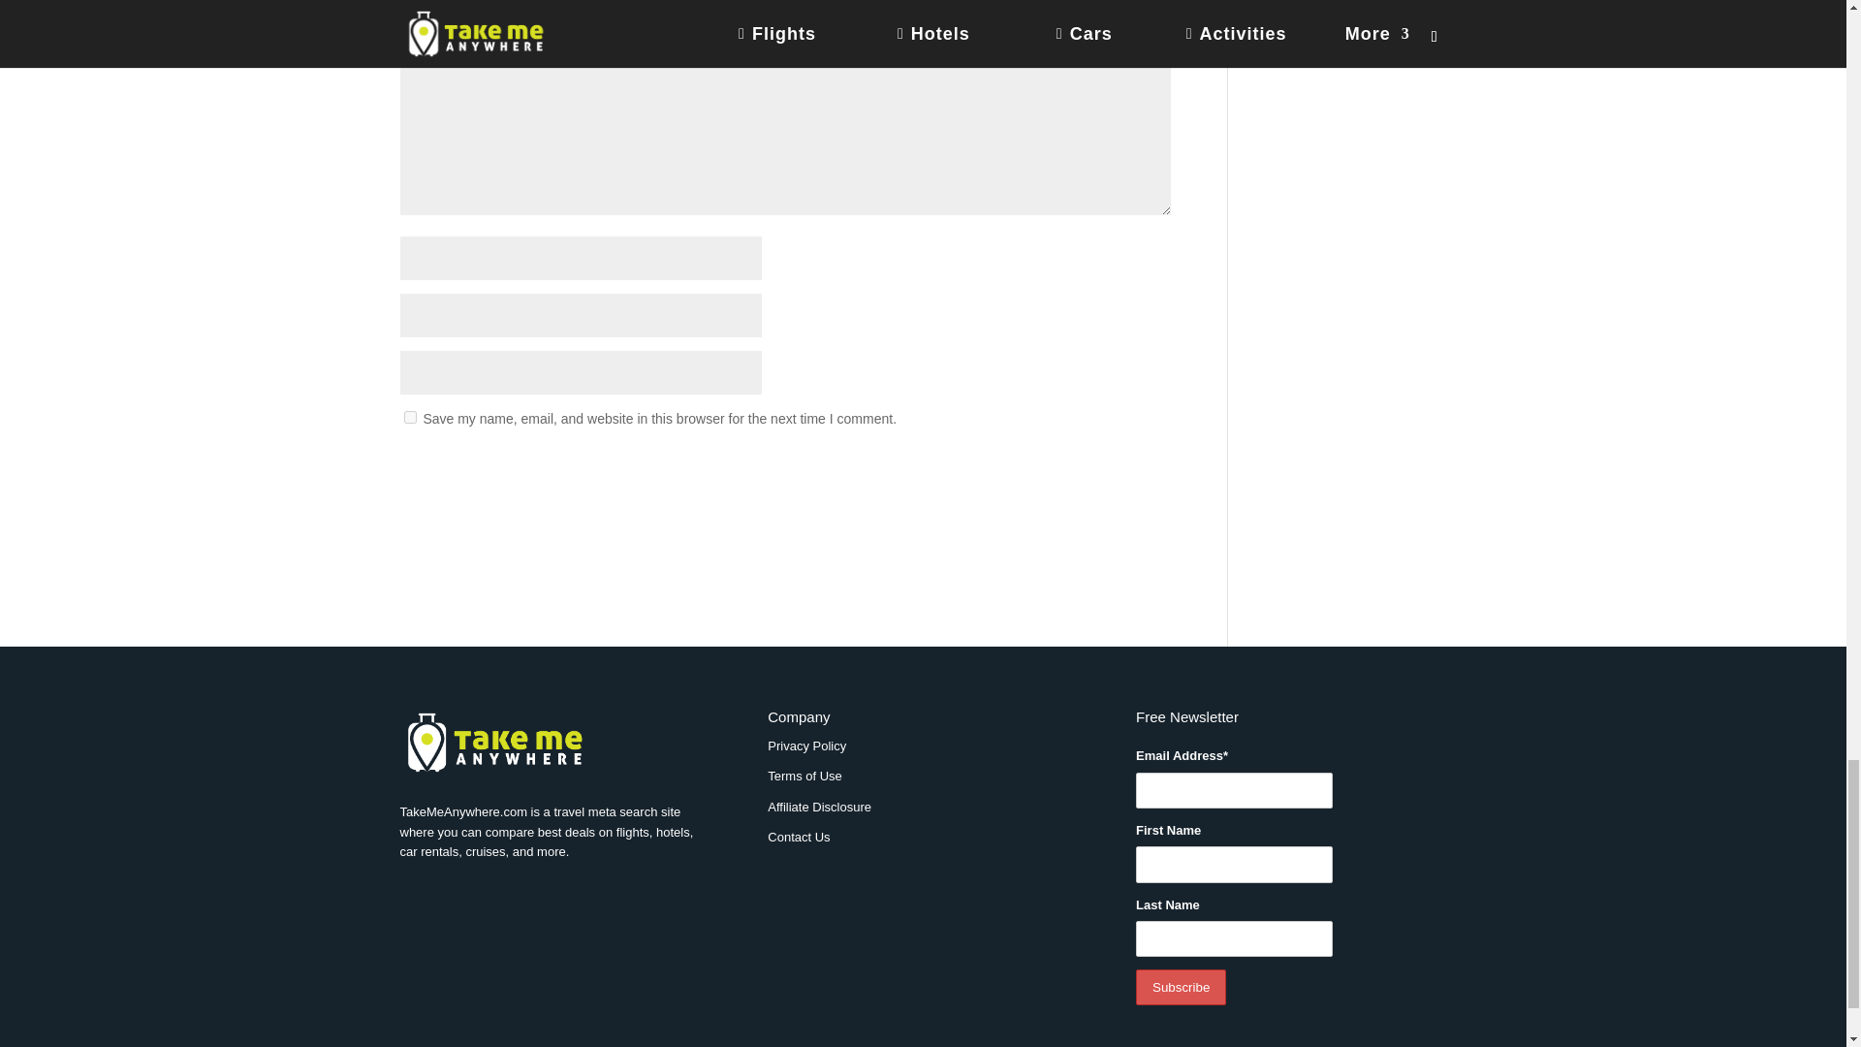 The width and height of the screenshot is (1861, 1047). Describe the element at coordinates (1181, 987) in the screenshot. I see `Subscribe` at that location.